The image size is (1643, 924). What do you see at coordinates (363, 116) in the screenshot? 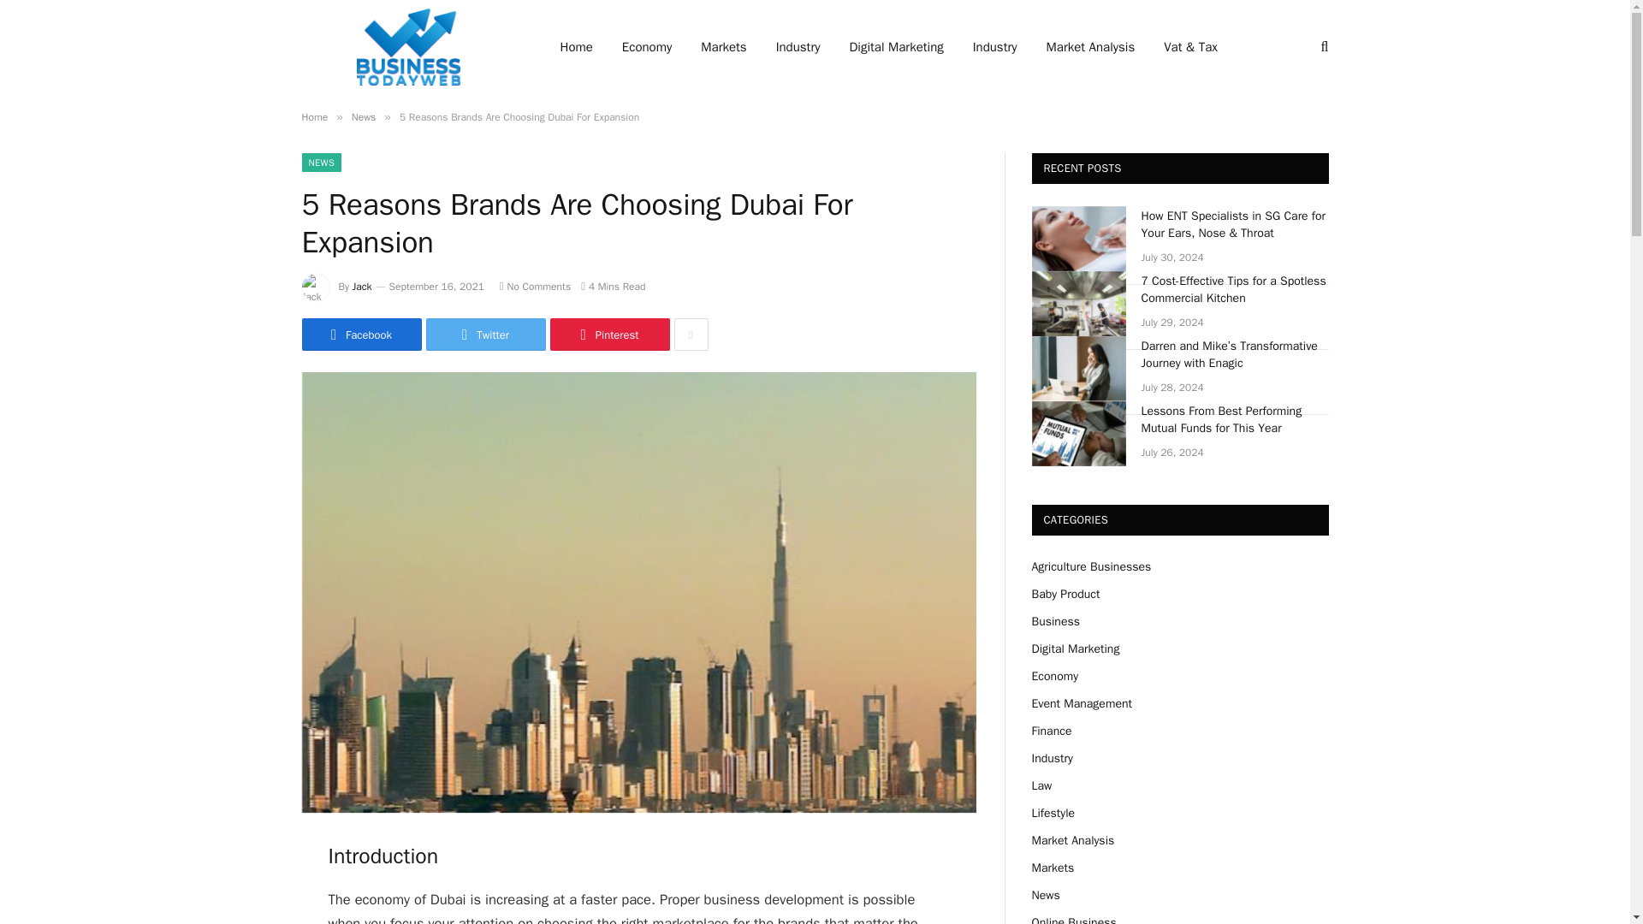
I see `News` at bounding box center [363, 116].